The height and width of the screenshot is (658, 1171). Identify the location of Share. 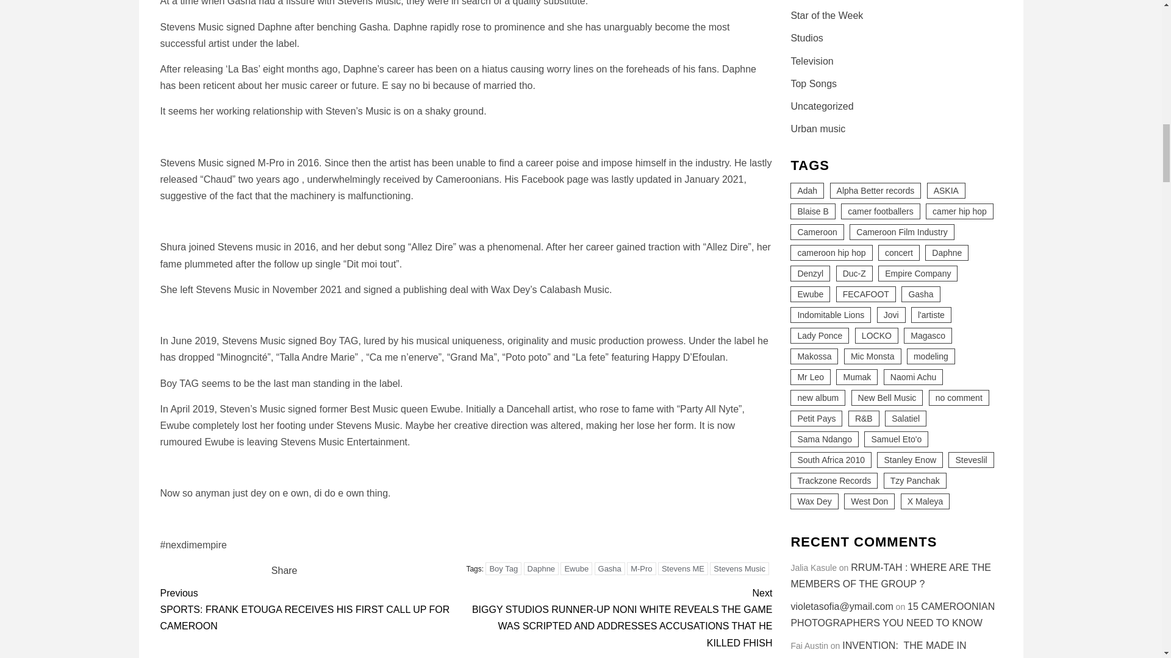
(284, 570).